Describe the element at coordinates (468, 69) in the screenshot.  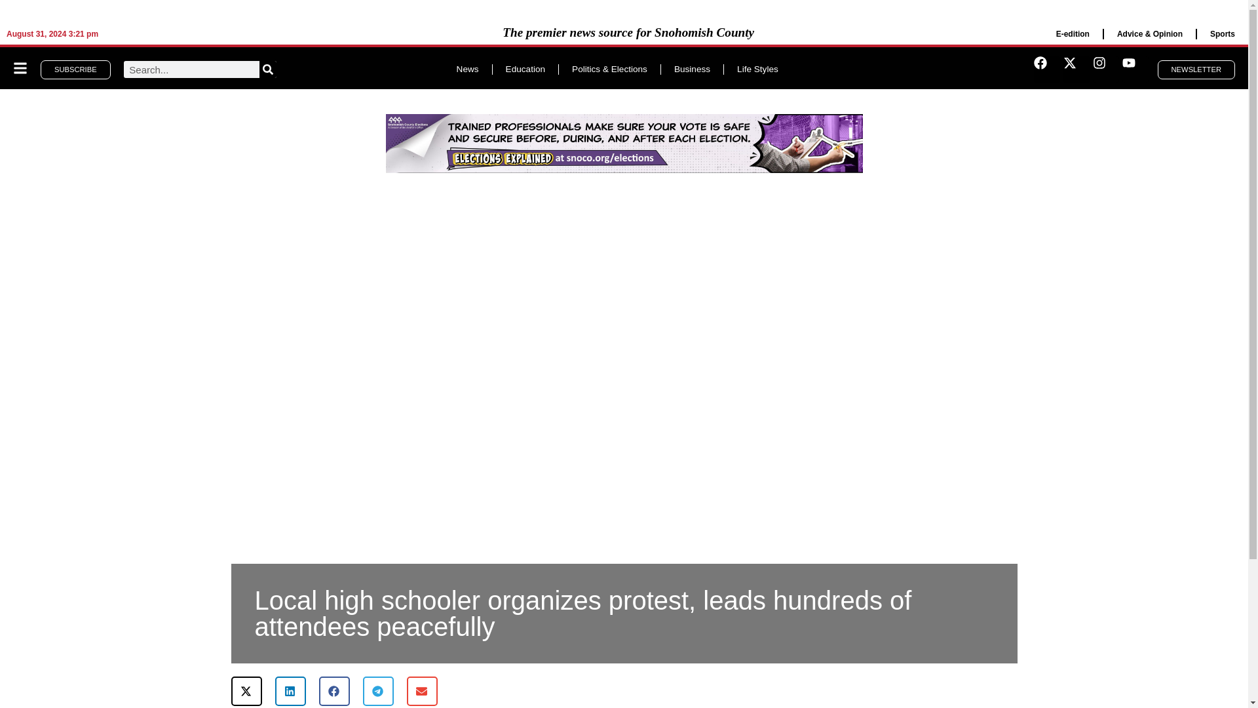
I see `News` at that location.